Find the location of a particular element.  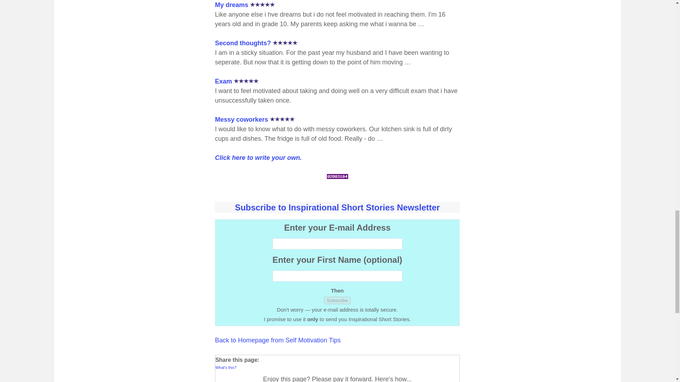

Subscribe is located at coordinates (337, 300).